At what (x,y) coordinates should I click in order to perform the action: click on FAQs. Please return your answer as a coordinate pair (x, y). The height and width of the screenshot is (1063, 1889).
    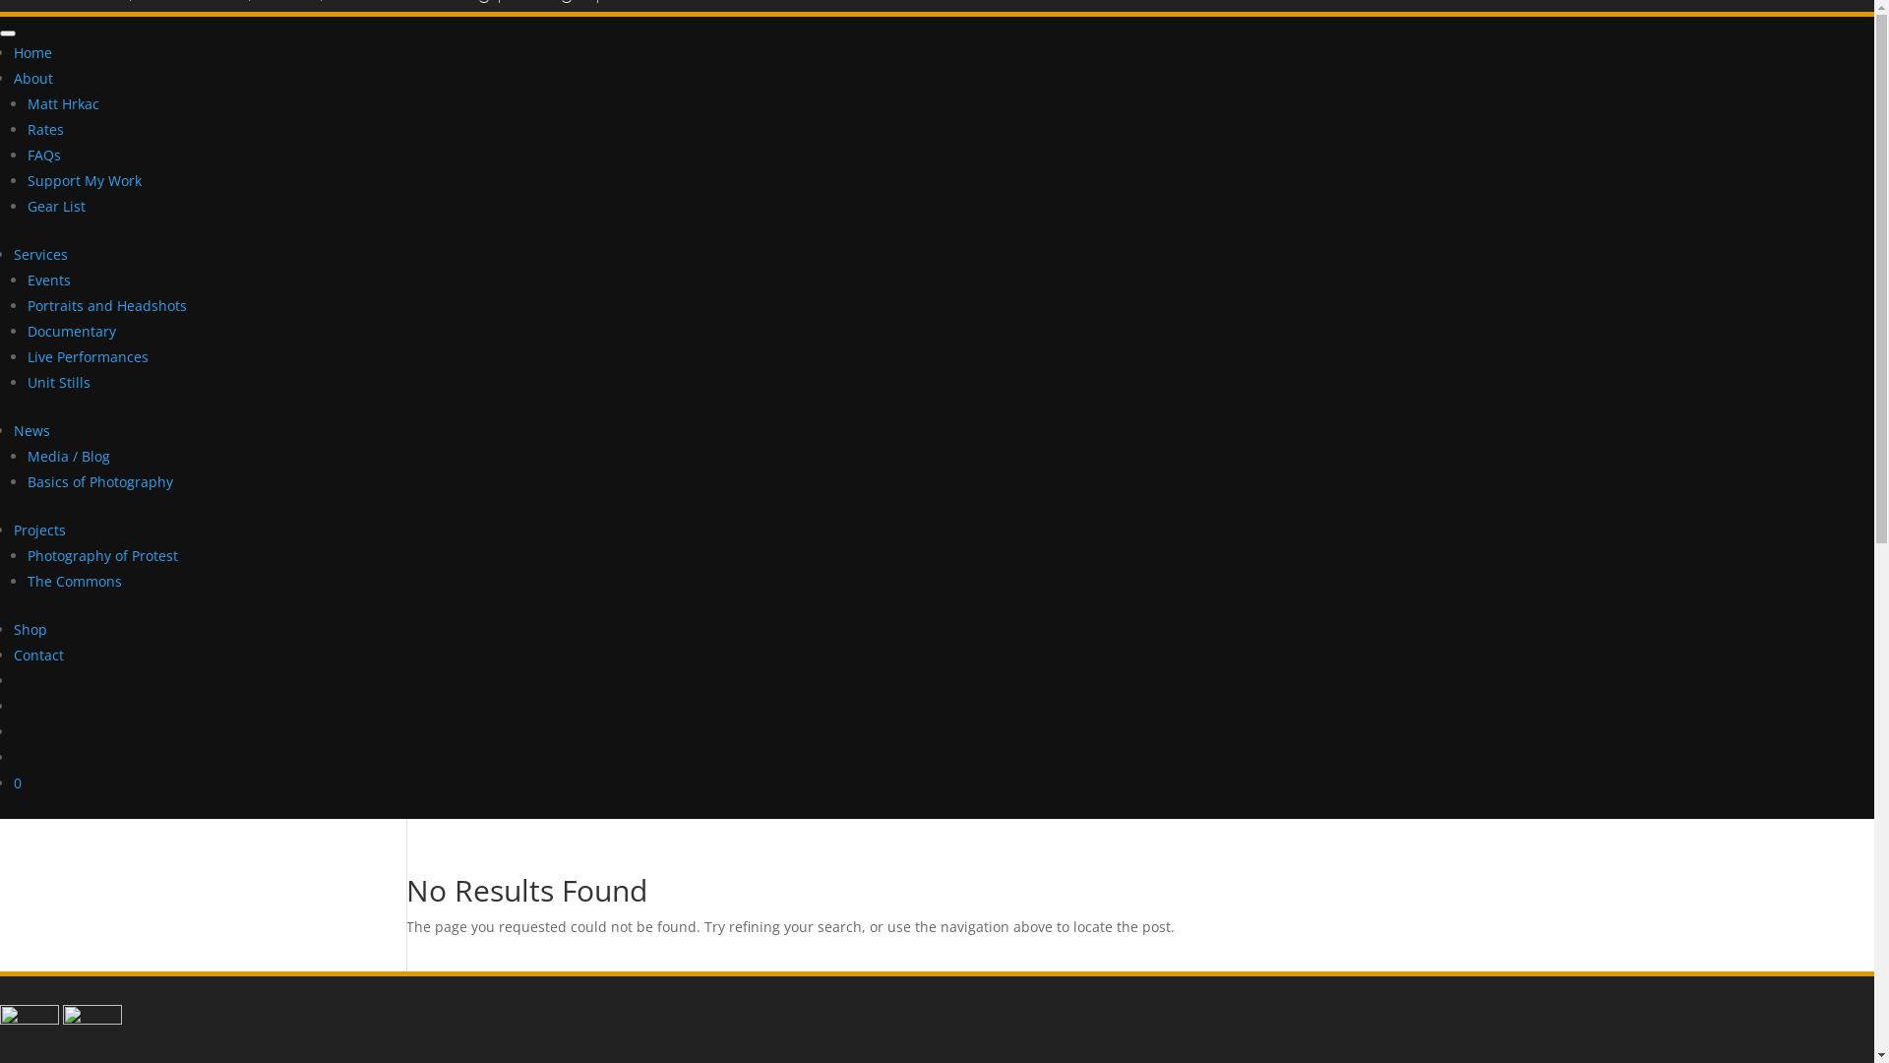
    Looking at the image, I should click on (44, 156).